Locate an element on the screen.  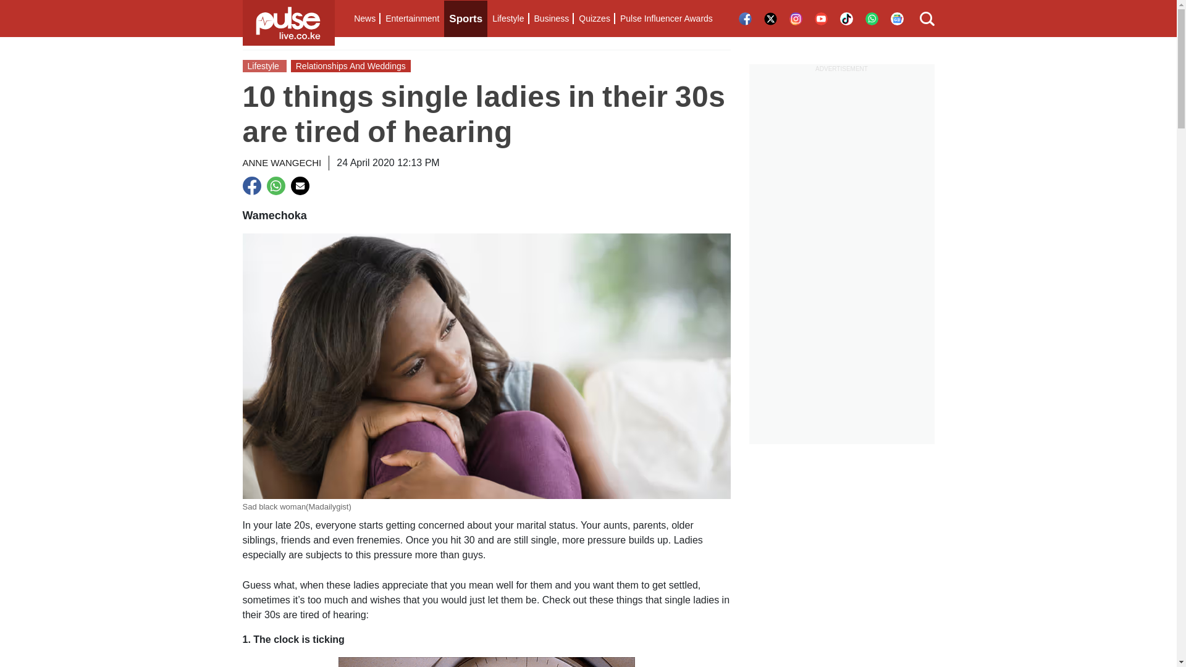
Quizzes is located at coordinates (594, 19).